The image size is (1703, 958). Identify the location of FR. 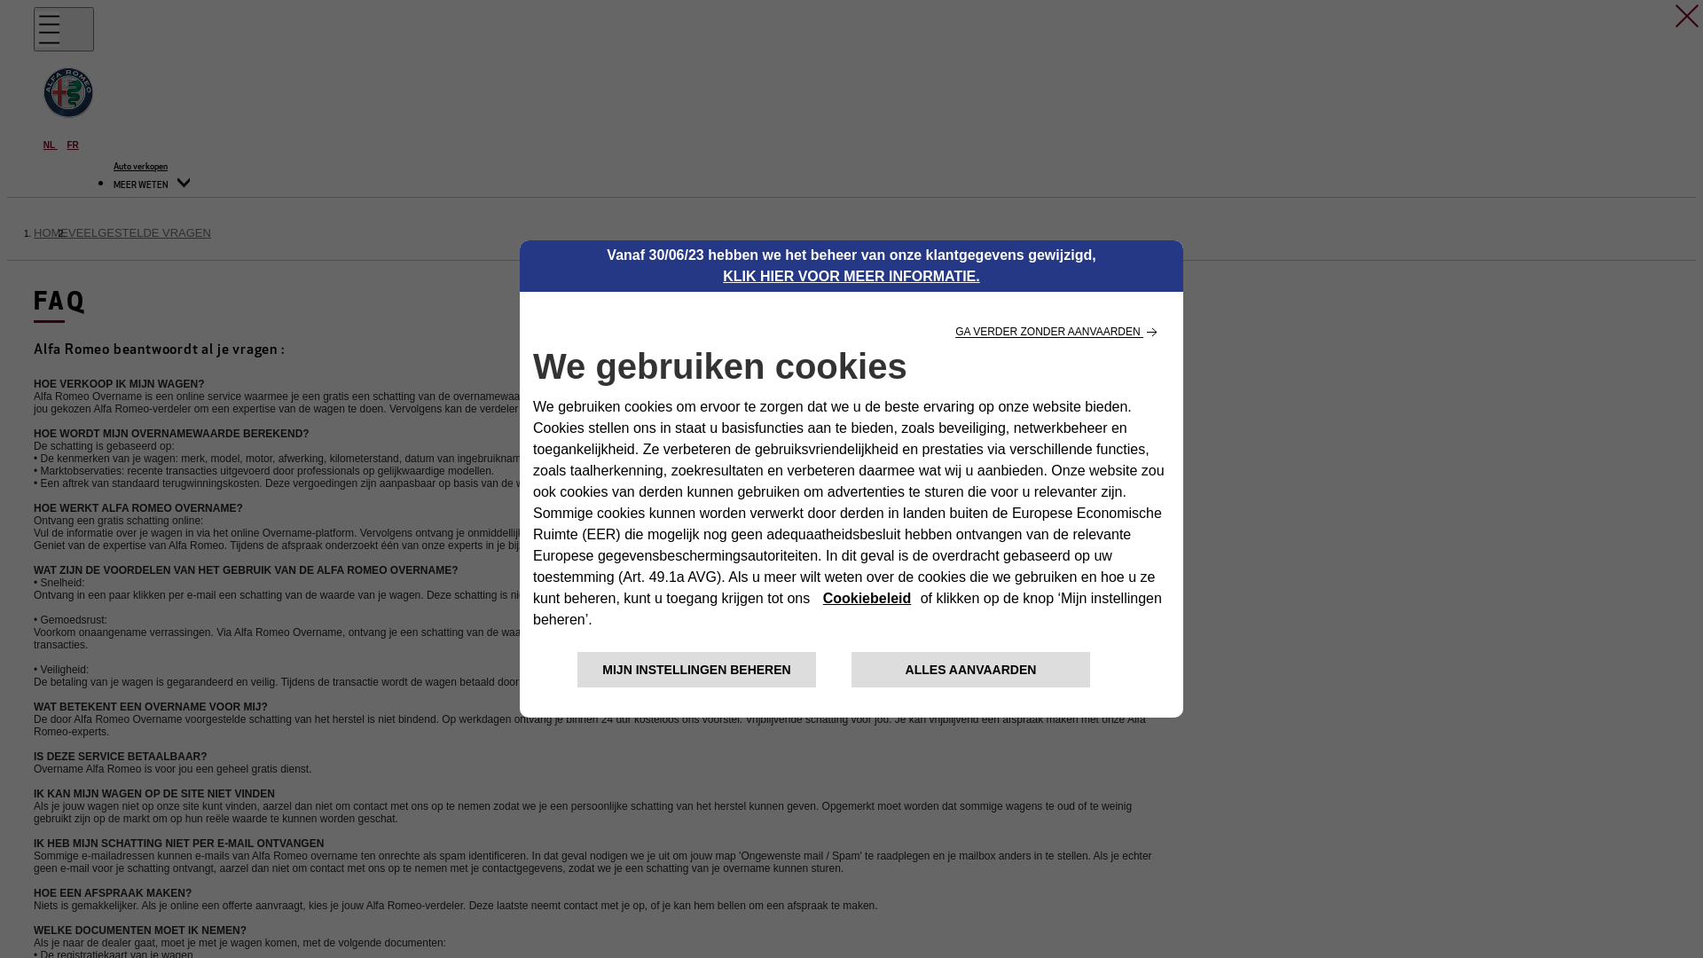
(73, 145).